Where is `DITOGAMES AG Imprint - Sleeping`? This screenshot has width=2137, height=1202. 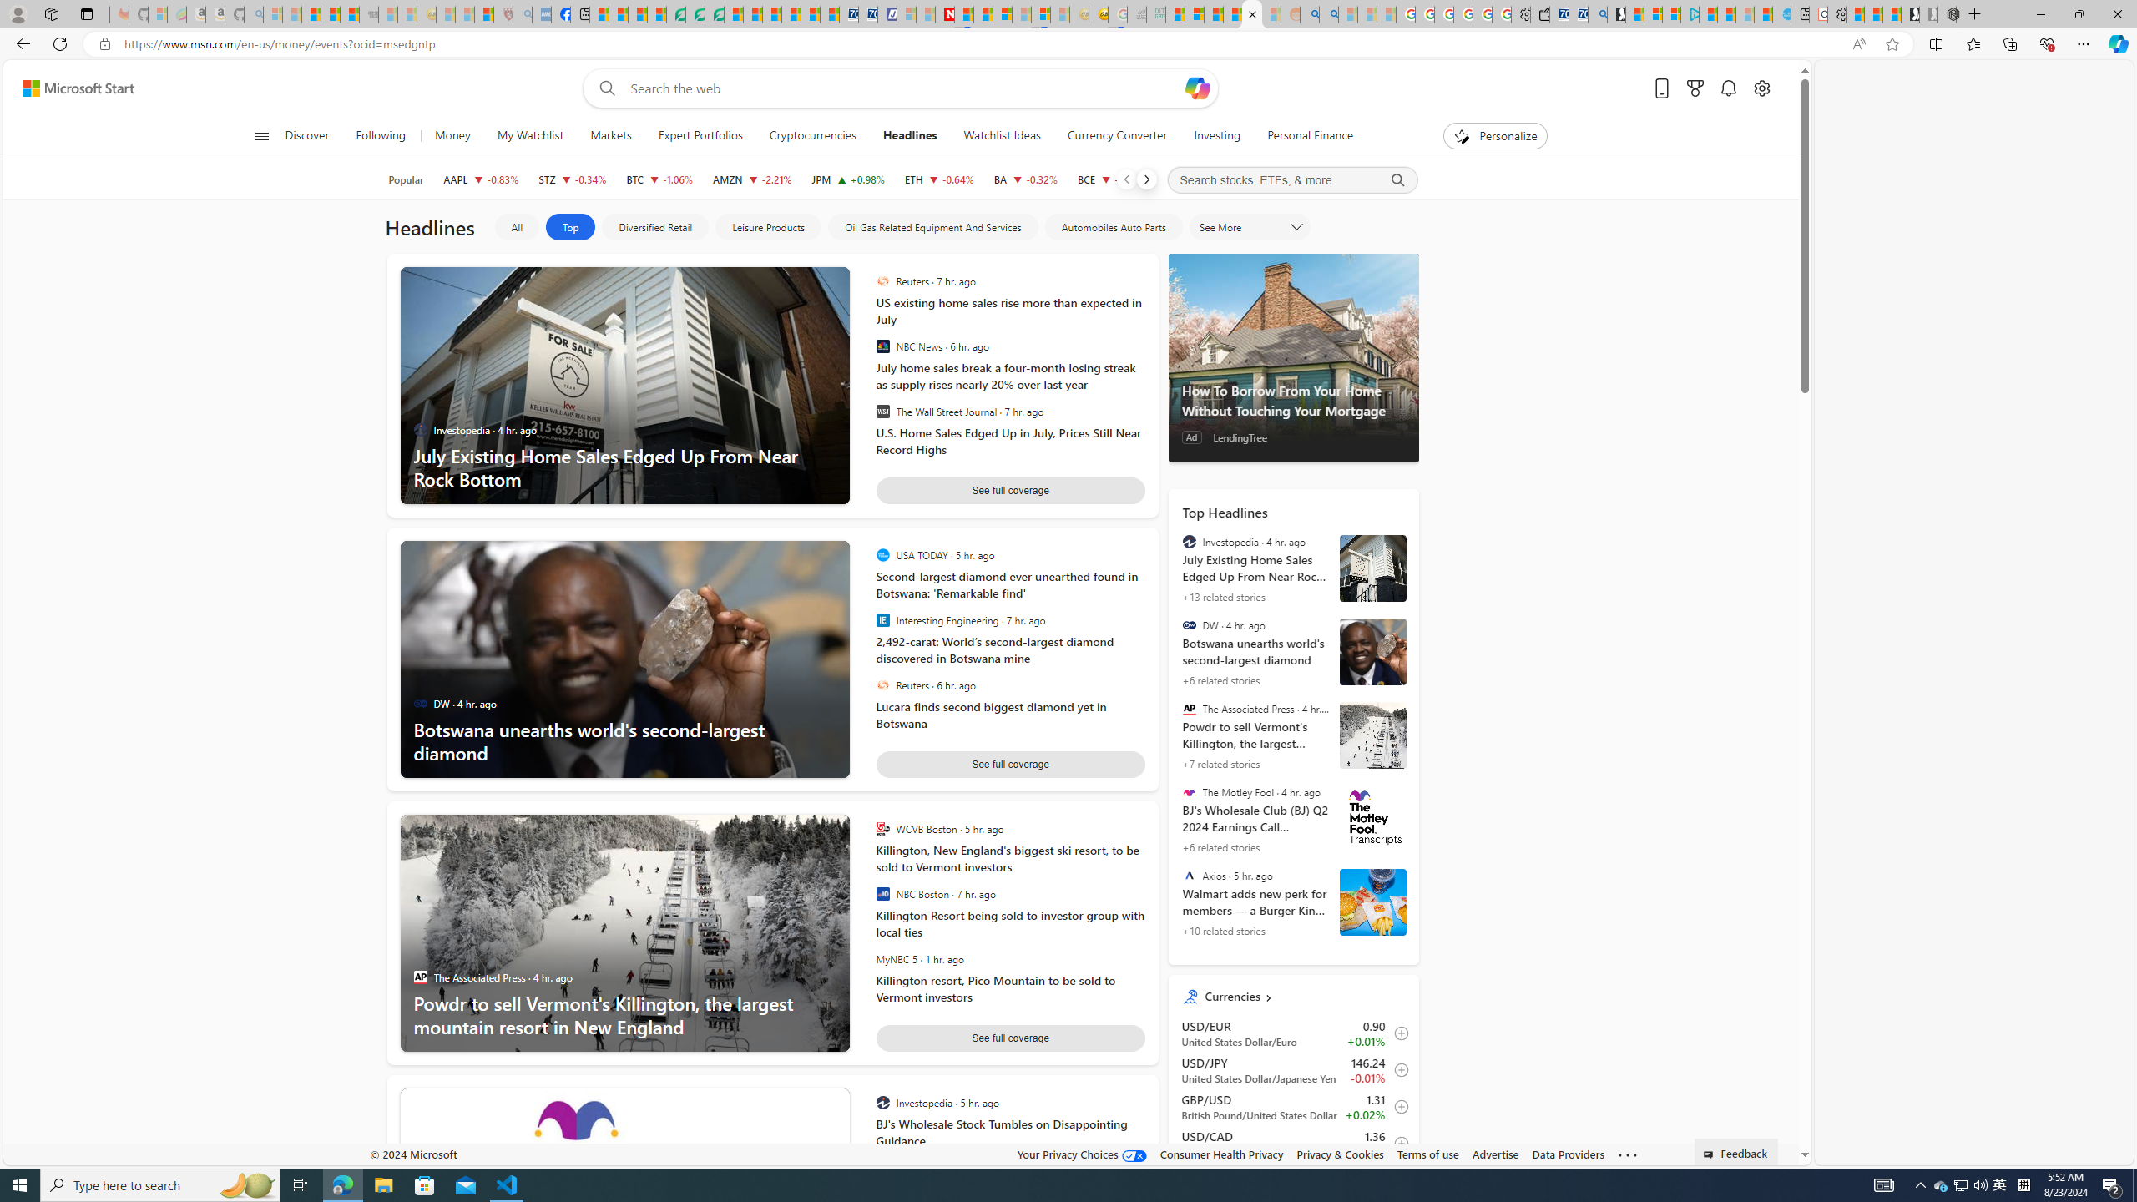
DITOGAMES AG Imprint - Sleeping is located at coordinates (1155, 14).